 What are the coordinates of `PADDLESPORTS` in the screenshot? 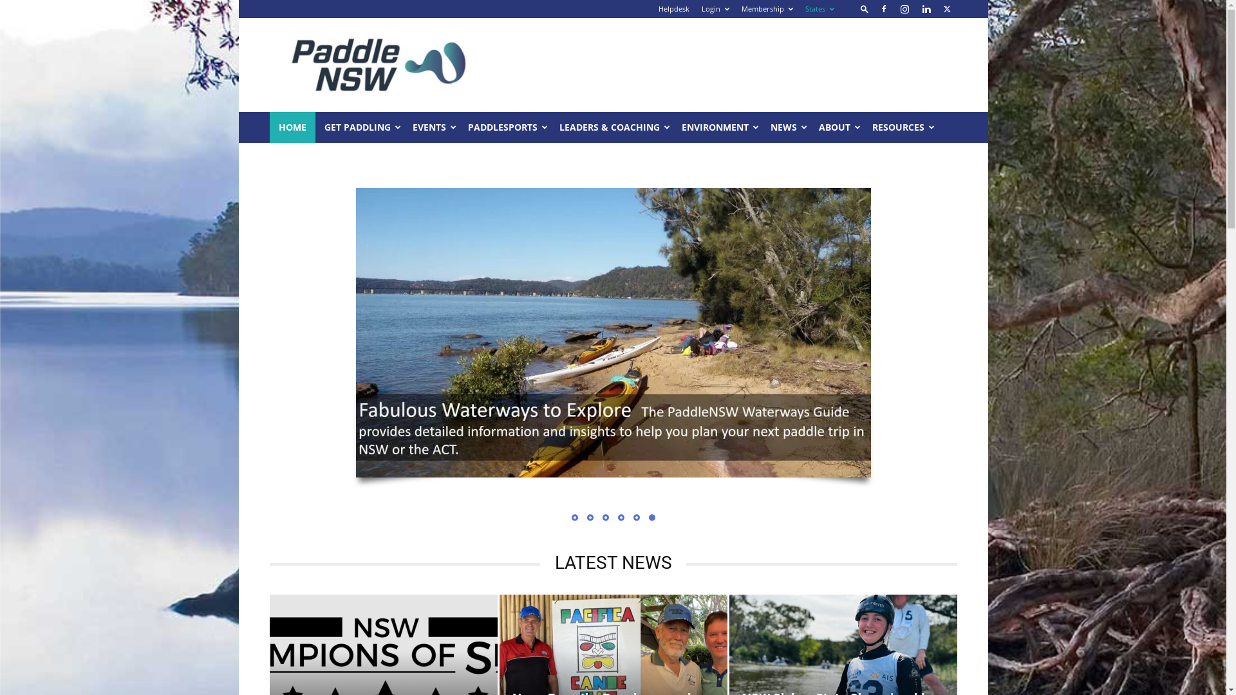 It's located at (504, 127).